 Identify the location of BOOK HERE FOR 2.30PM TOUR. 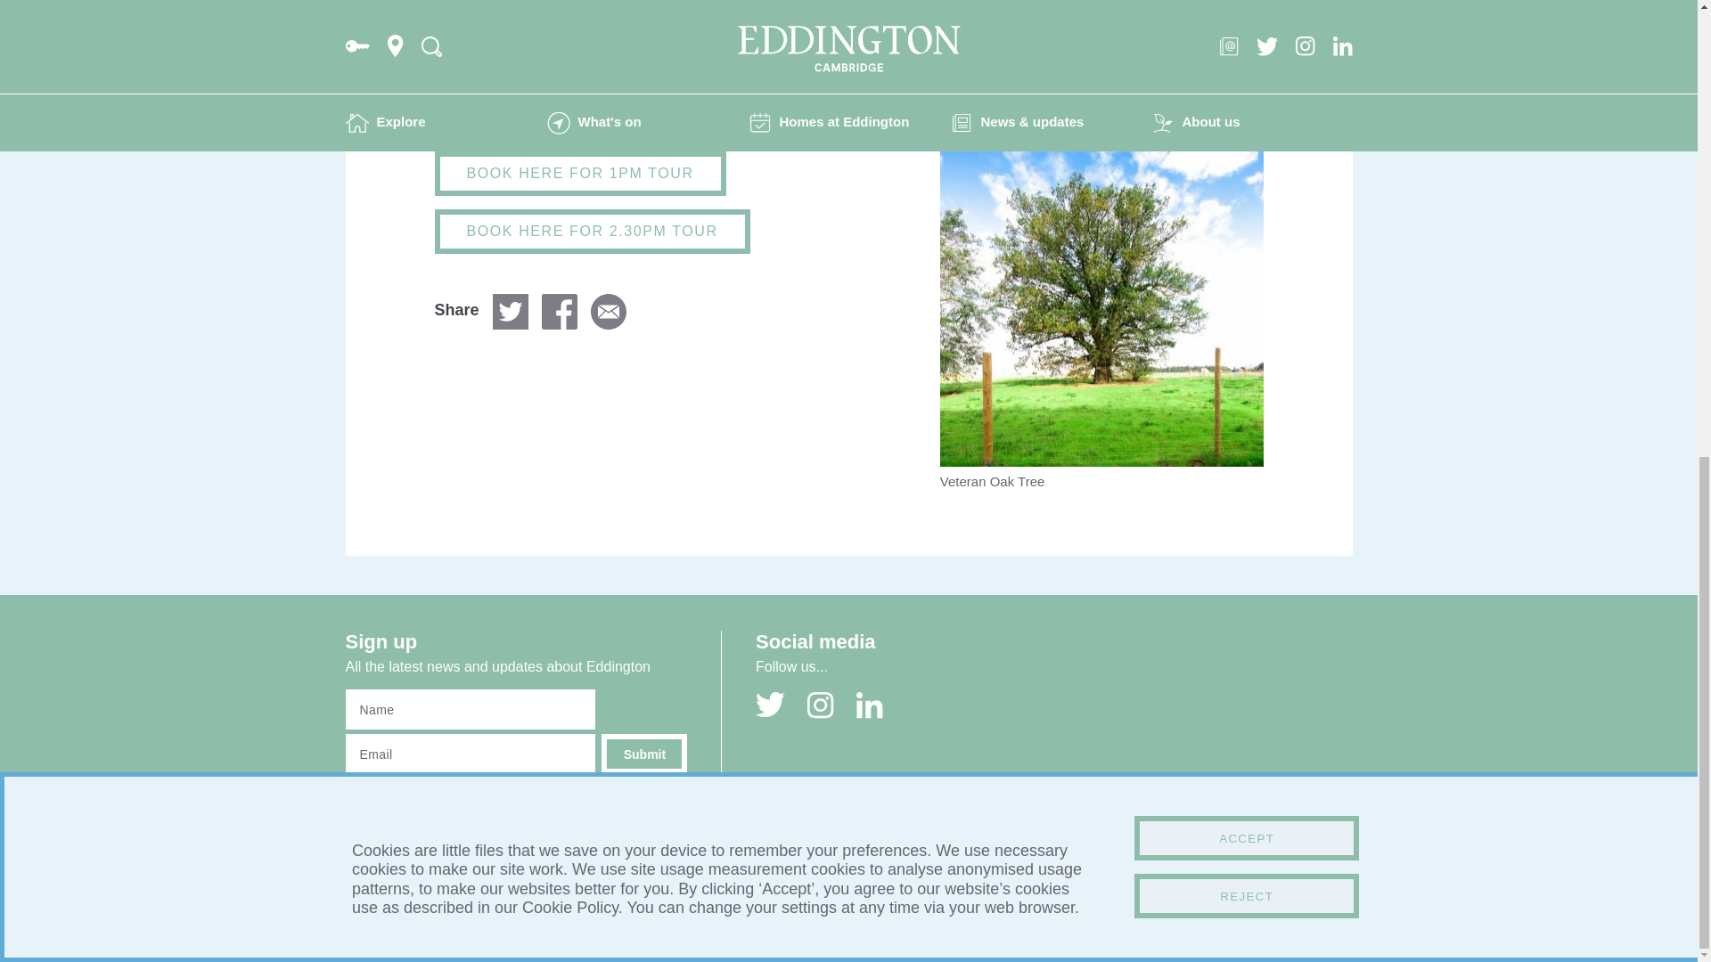
(592, 232).